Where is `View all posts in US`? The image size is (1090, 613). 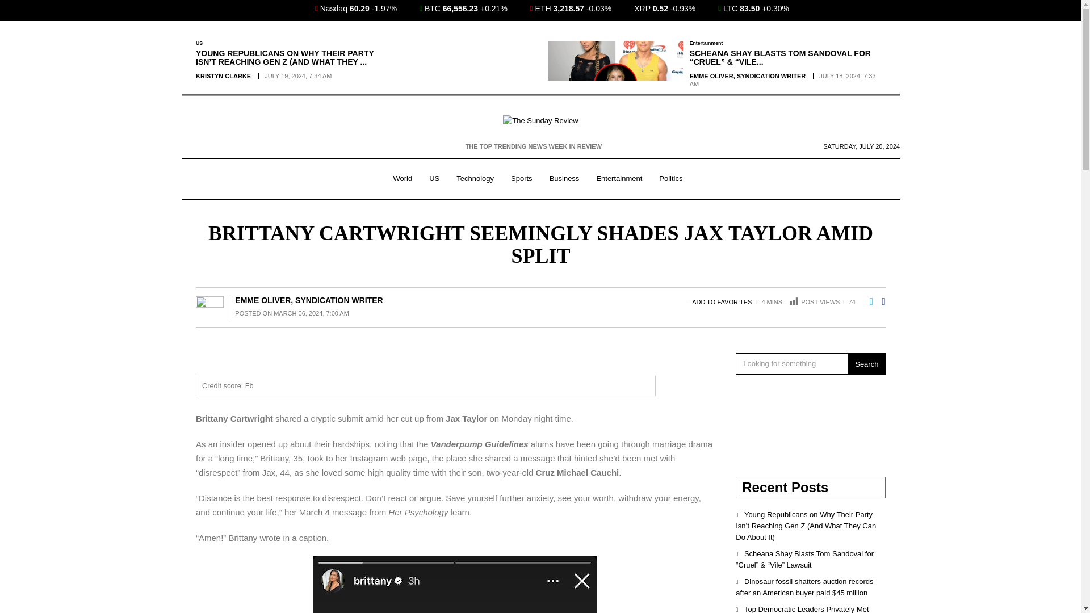
View all posts in US is located at coordinates (199, 43).